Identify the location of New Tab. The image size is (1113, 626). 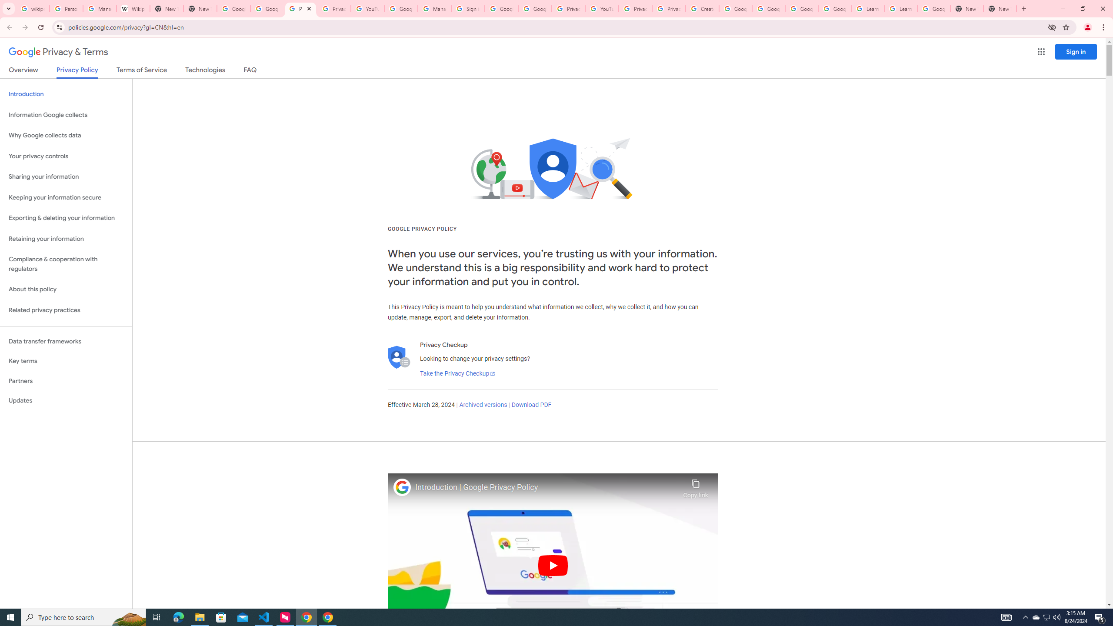
(966, 9).